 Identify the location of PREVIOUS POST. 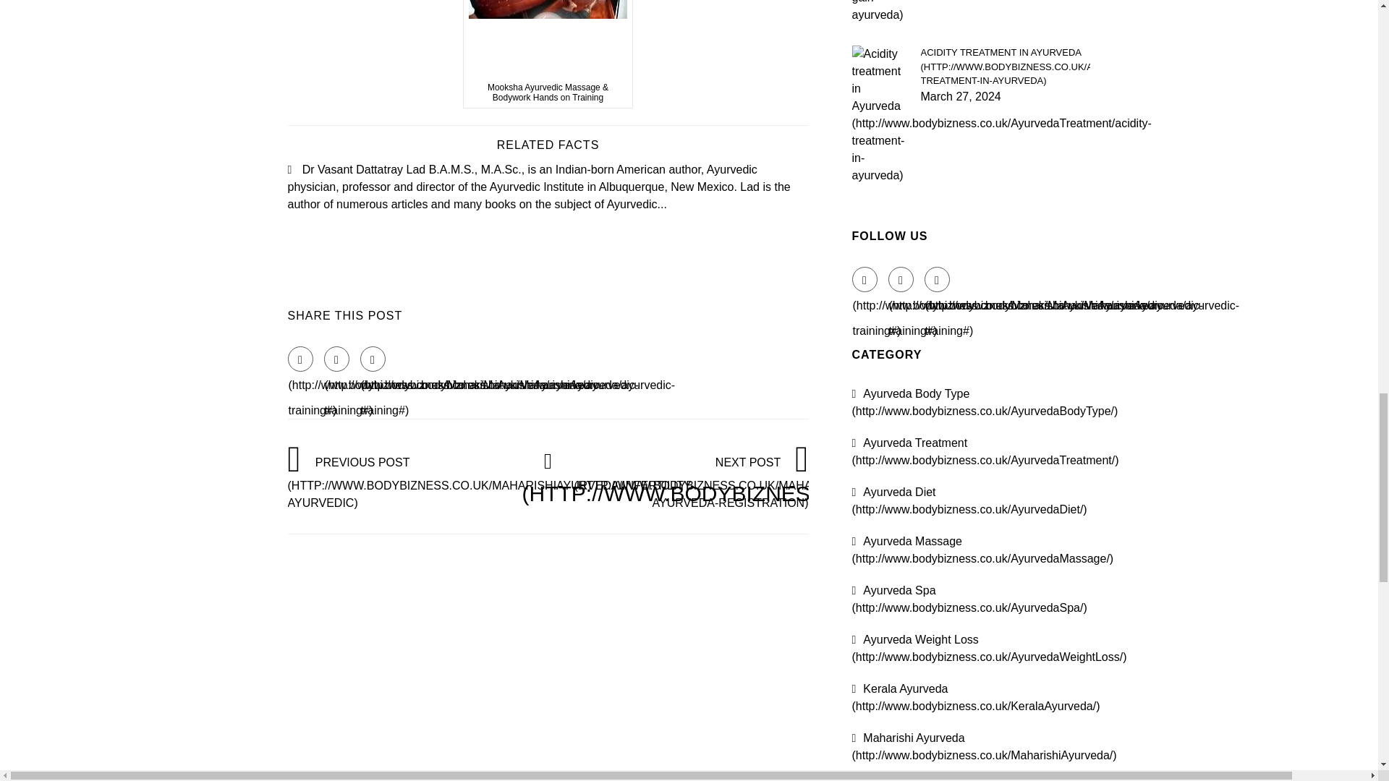
(490, 482).